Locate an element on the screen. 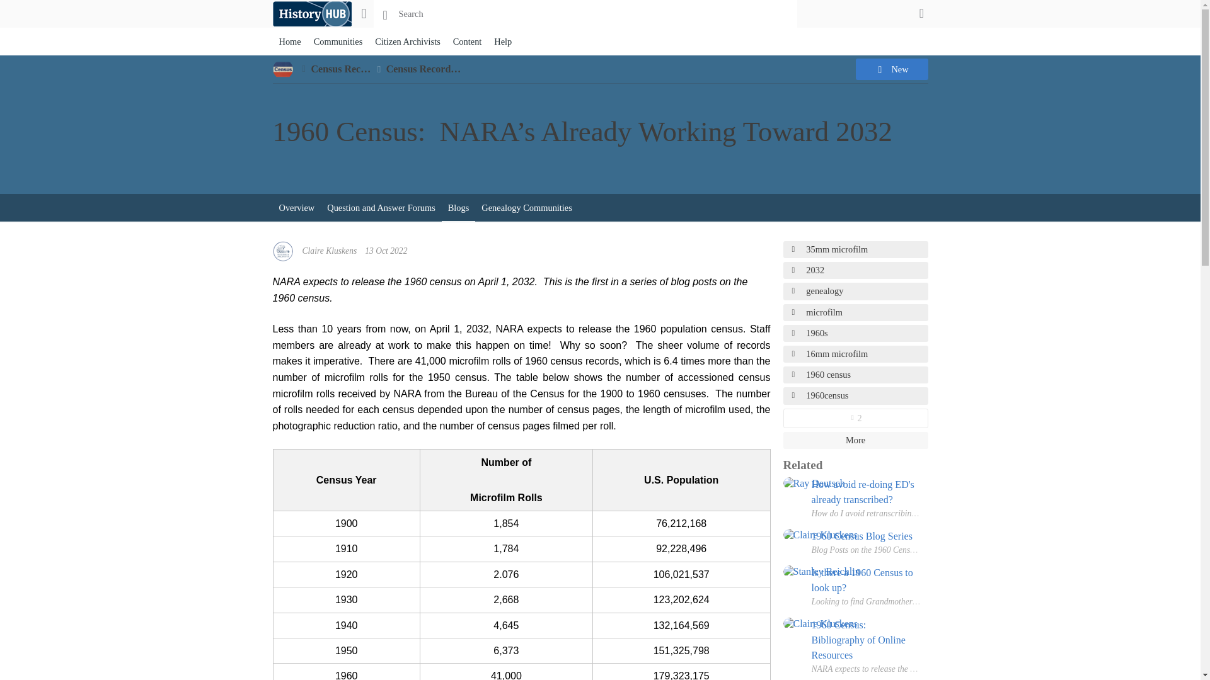 Image resolution: width=1210 pixels, height=680 pixels. Content is located at coordinates (468, 42).